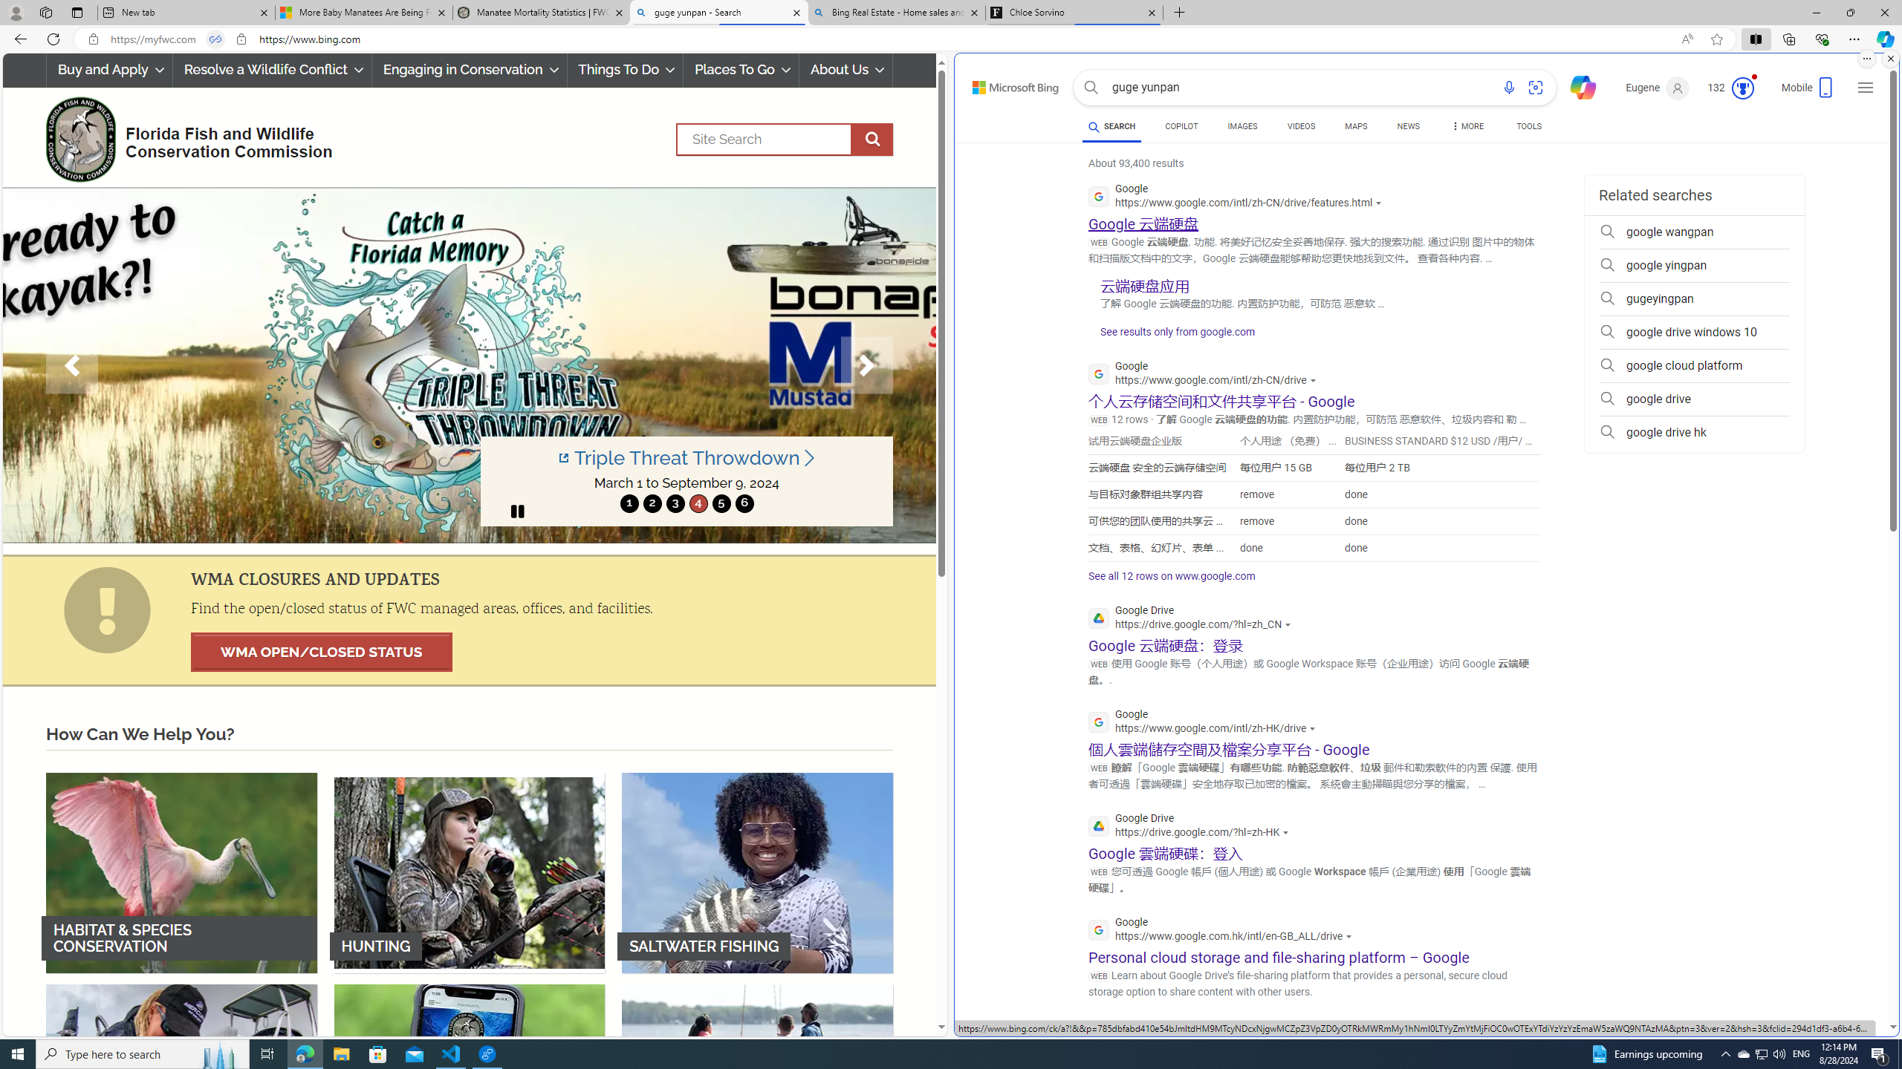 Image resolution: width=1902 pixels, height=1069 pixels. Describe the element at coordinates (1356, 126) in the screenshot. I see `MAPS` at that location.